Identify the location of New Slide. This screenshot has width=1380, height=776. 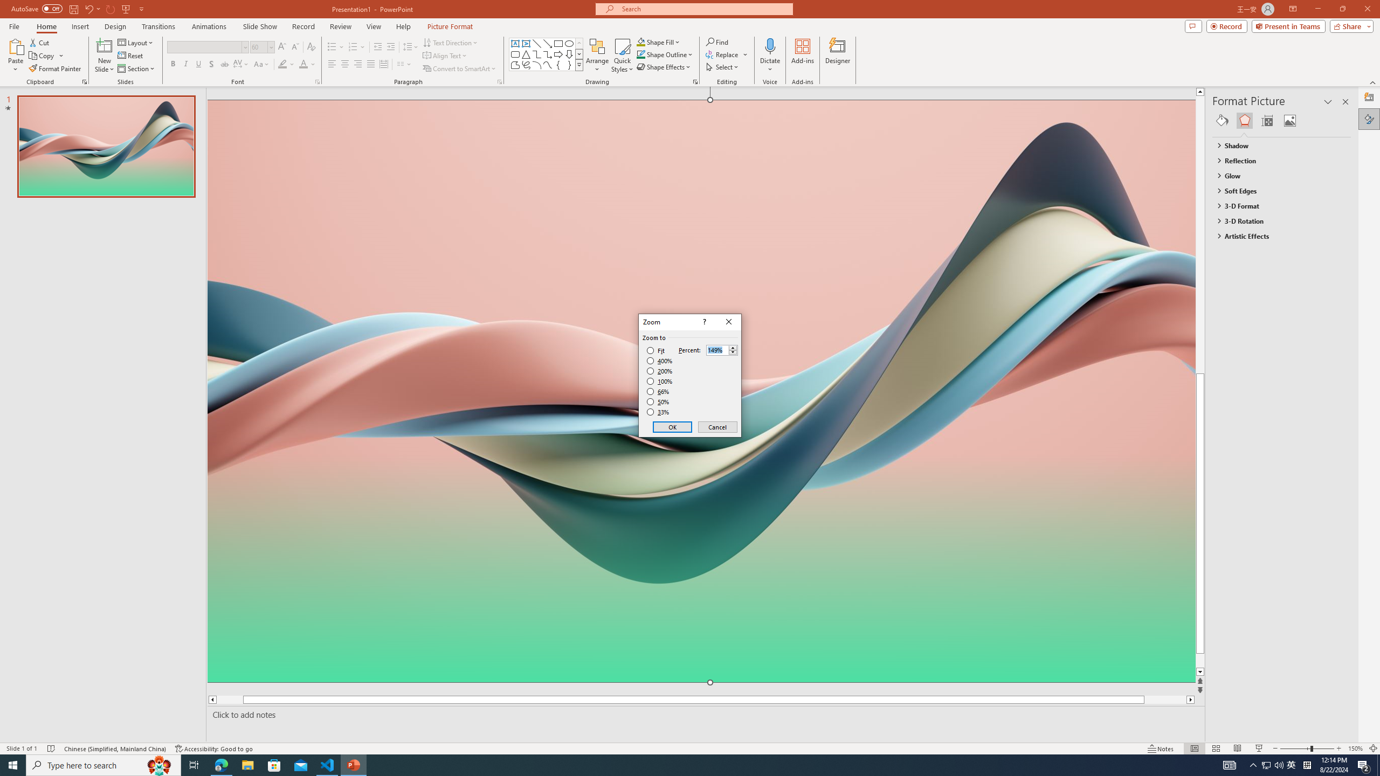
(105, 56).